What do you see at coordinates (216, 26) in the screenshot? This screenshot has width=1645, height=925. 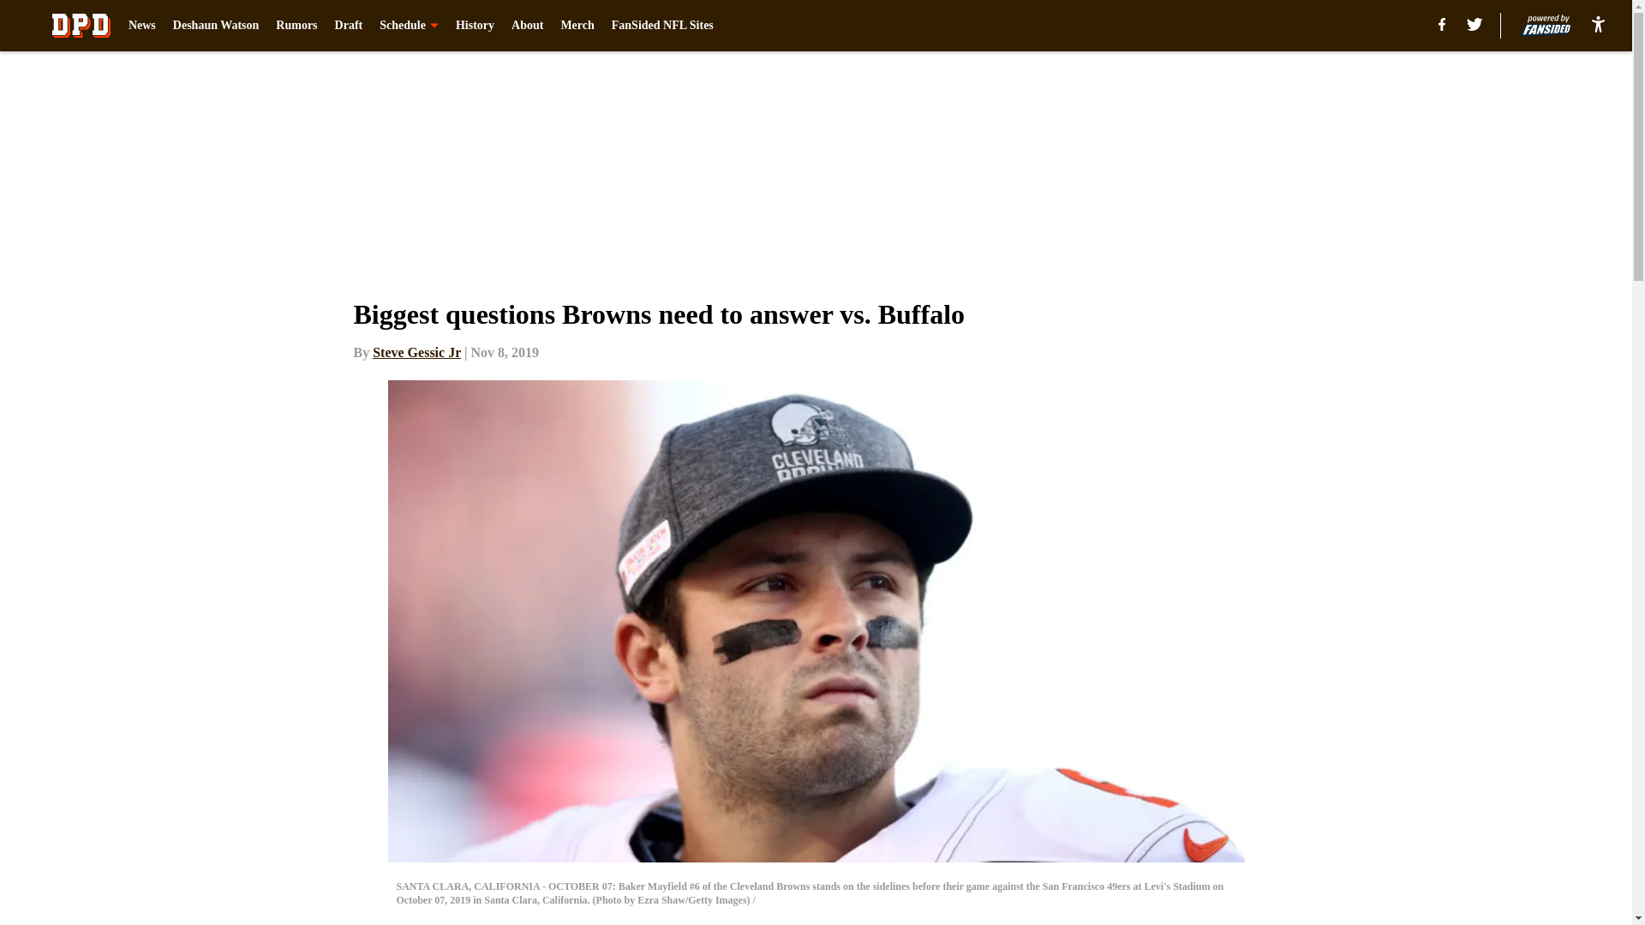 I see `Deshaun Watson` at bounding box center [216, 26].